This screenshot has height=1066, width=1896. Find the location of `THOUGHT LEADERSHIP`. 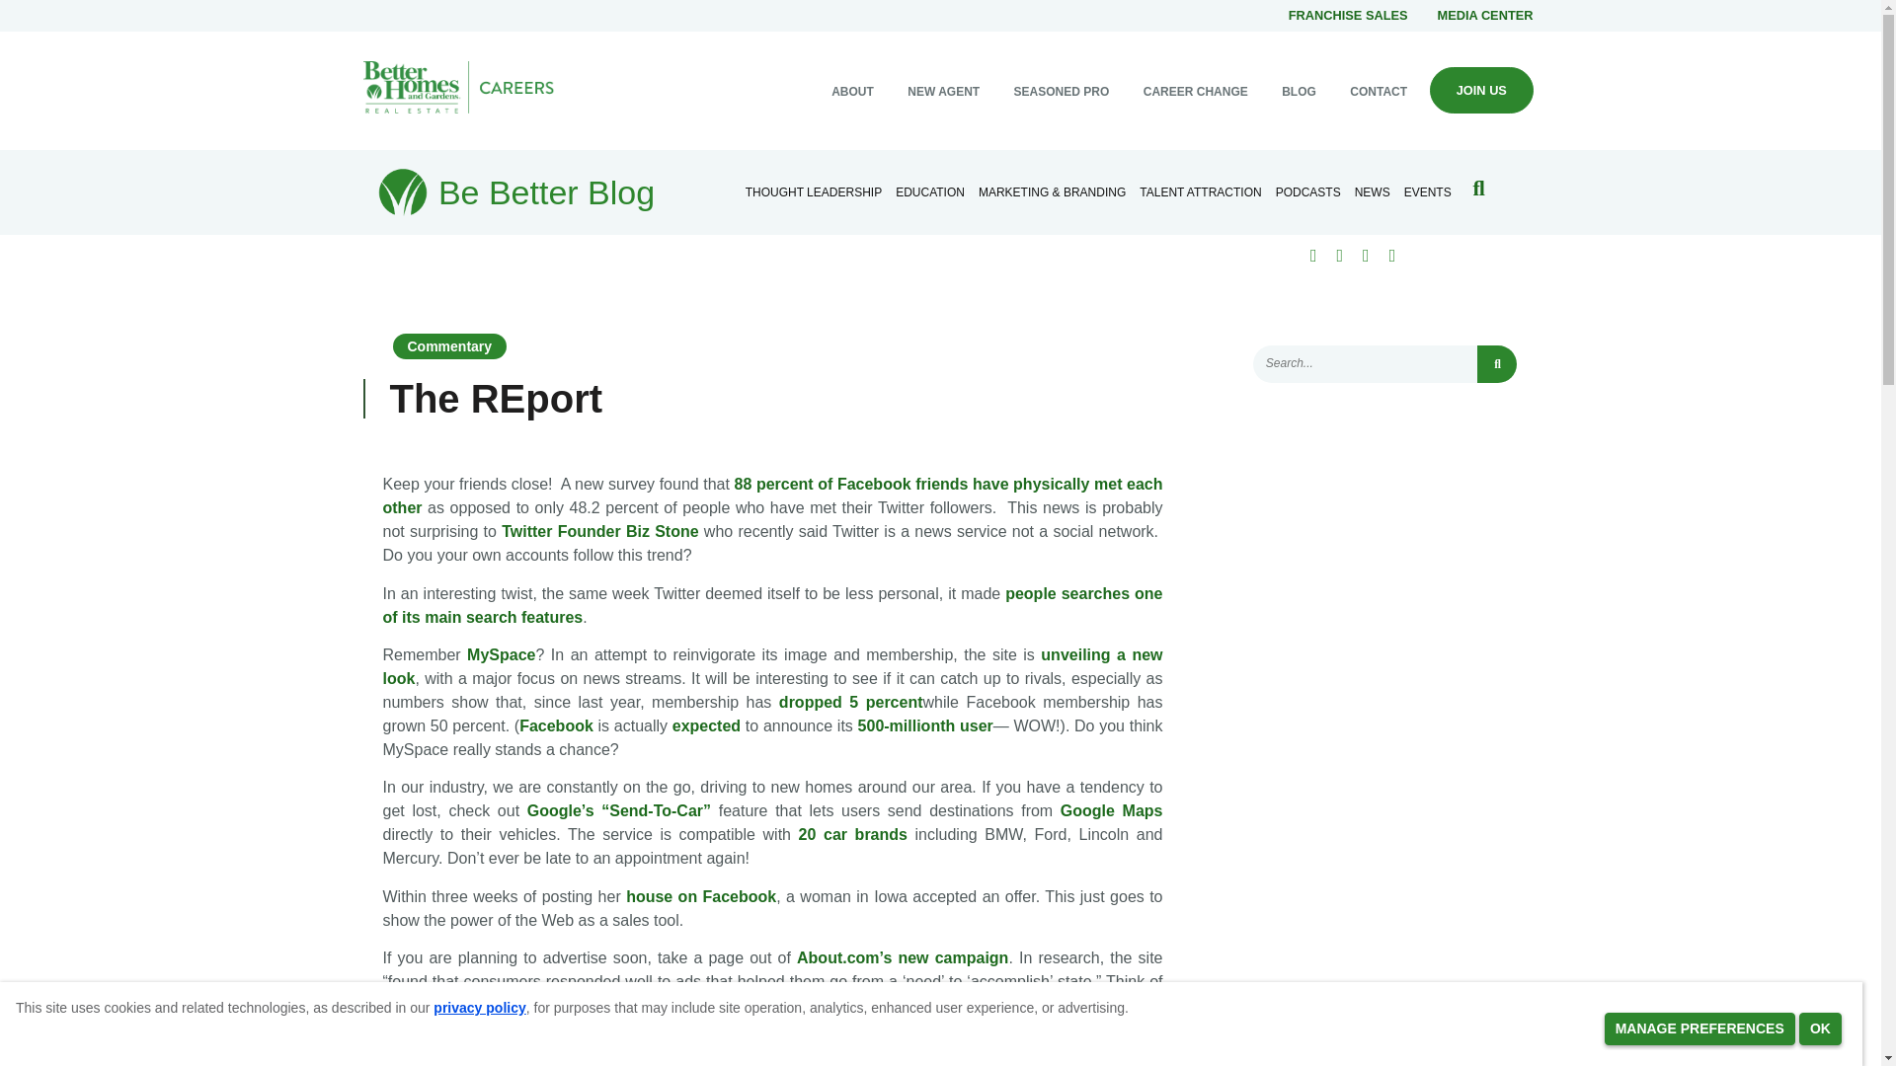

THOUGHT LEADERSHIP is located at coordinates (814, 191).